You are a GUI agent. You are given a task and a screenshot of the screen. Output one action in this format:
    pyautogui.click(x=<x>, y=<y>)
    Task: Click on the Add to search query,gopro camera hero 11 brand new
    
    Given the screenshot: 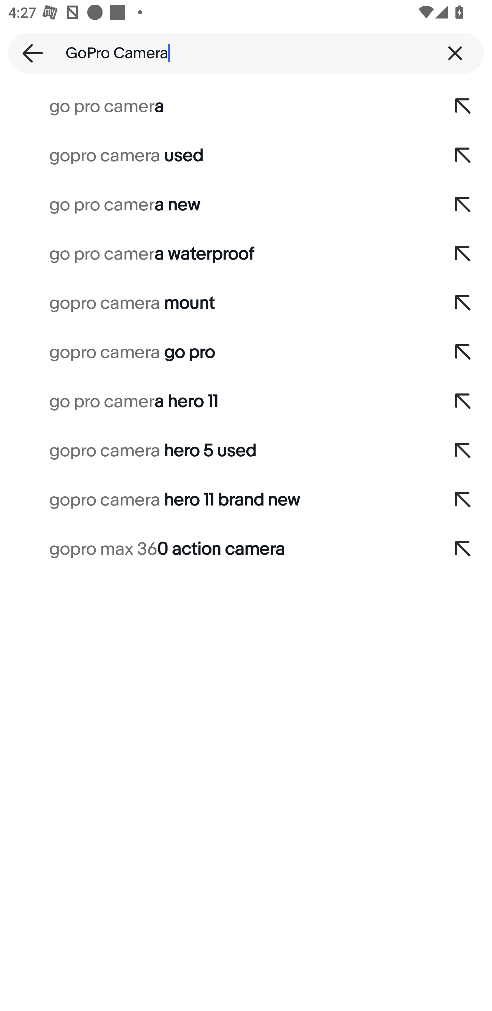 What is the action you would take?
    pyautogui.click(x=463, y=500)
    